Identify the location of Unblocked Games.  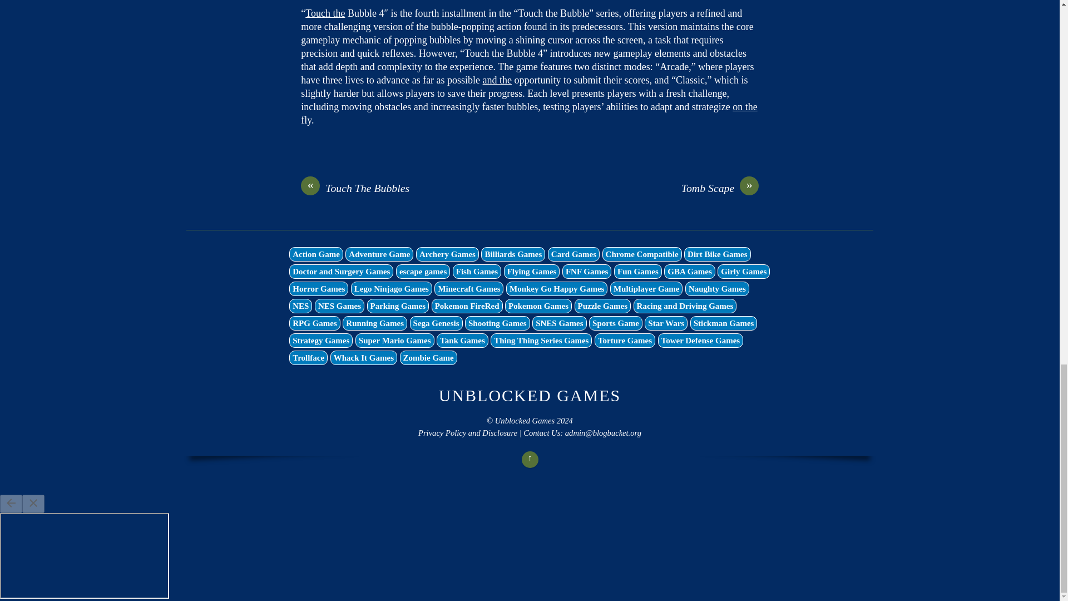
(530, 395).